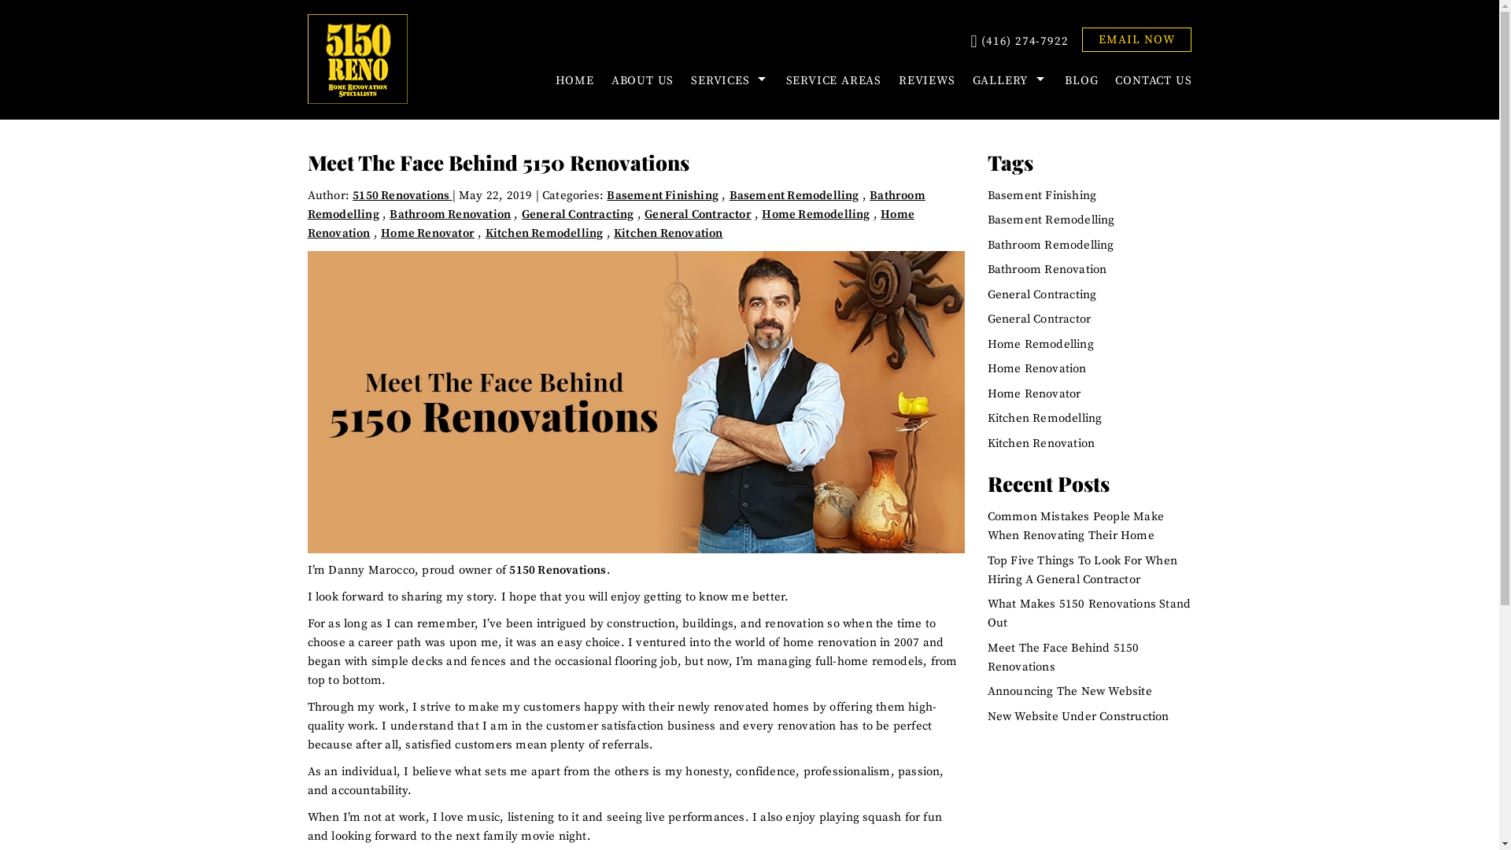 The height and width of the screenshot is (850, 1511). Describe the element at coordinates (1042, 294) in the screenshot. I see `General Contracting` at that location.